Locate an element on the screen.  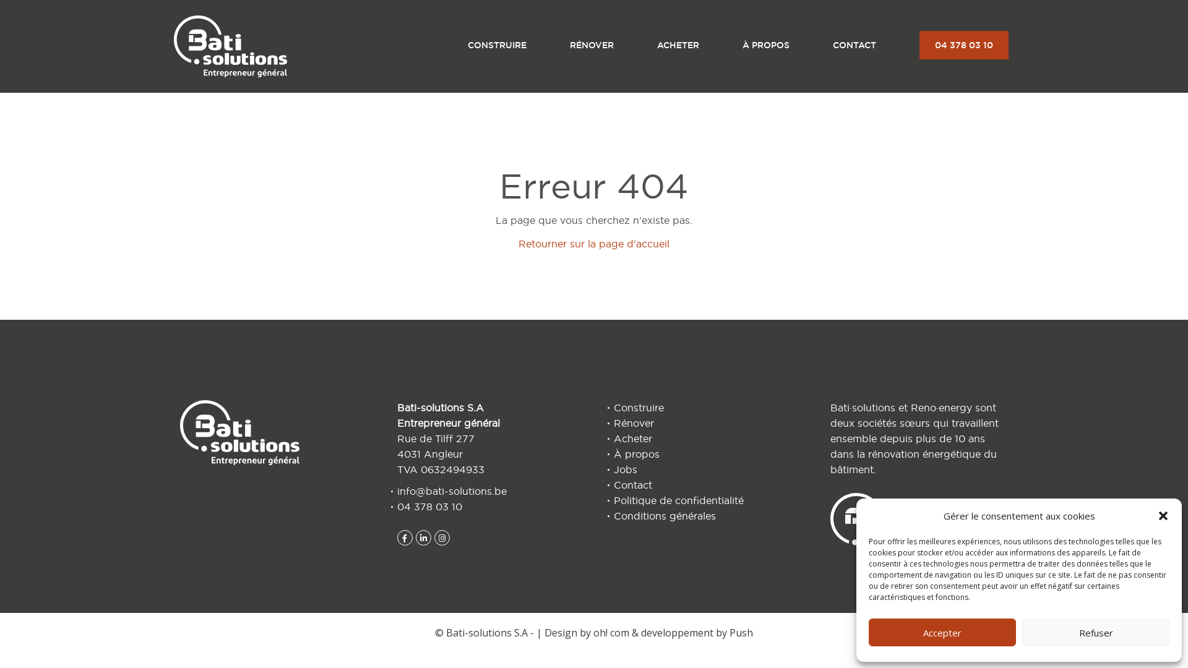
info@bati-solutions.be is located at coordinates (452, 491).